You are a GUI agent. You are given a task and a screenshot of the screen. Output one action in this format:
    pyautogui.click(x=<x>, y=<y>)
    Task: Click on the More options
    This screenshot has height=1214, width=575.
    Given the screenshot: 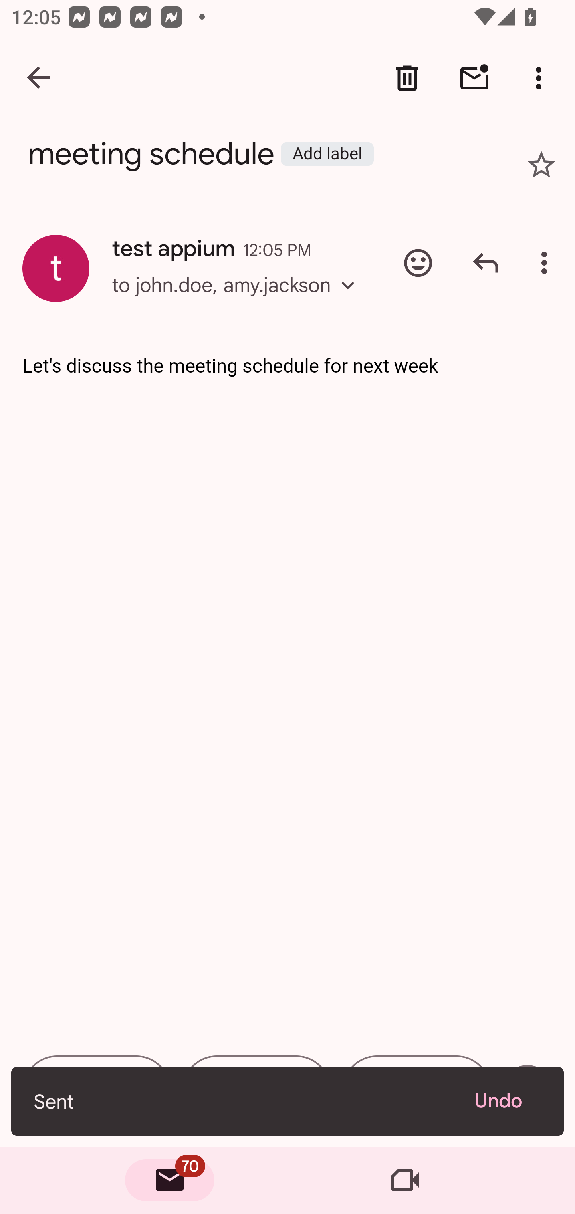 What is the action you would take?
    pyautogui.click(x=547, y=263)
    